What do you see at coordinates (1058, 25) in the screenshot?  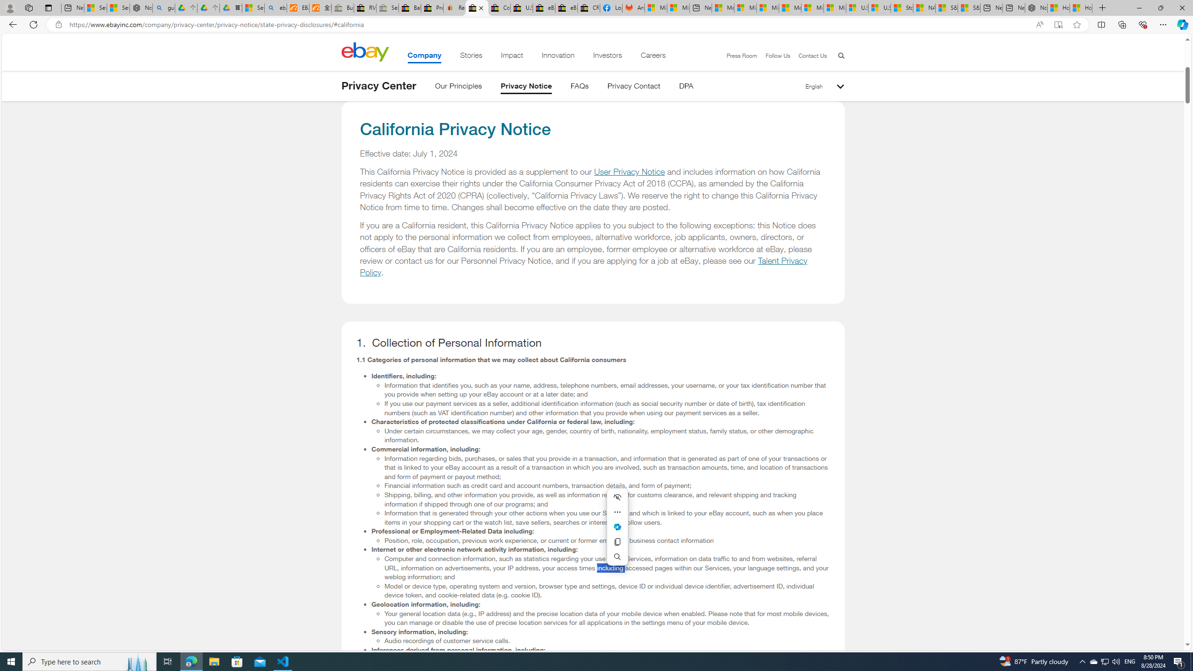 I see `Enter Immersive Reader (F9)` at bounding box center [1058, 25].